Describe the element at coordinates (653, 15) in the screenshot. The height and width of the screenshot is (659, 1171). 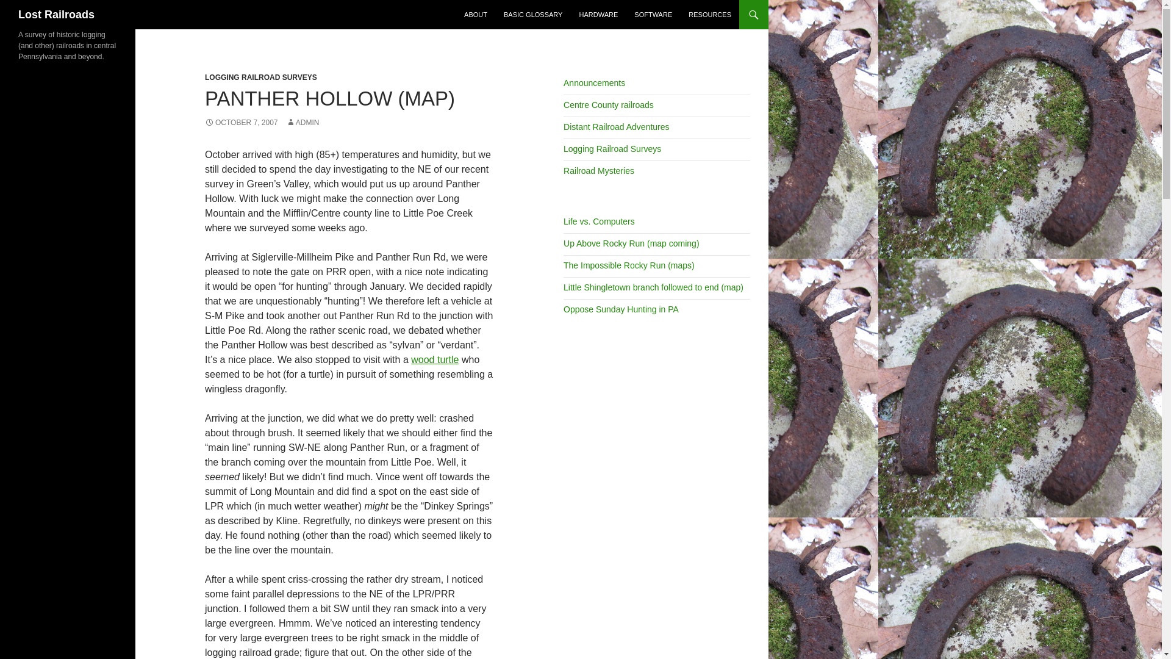
I see `SOFTWARE` at that location.